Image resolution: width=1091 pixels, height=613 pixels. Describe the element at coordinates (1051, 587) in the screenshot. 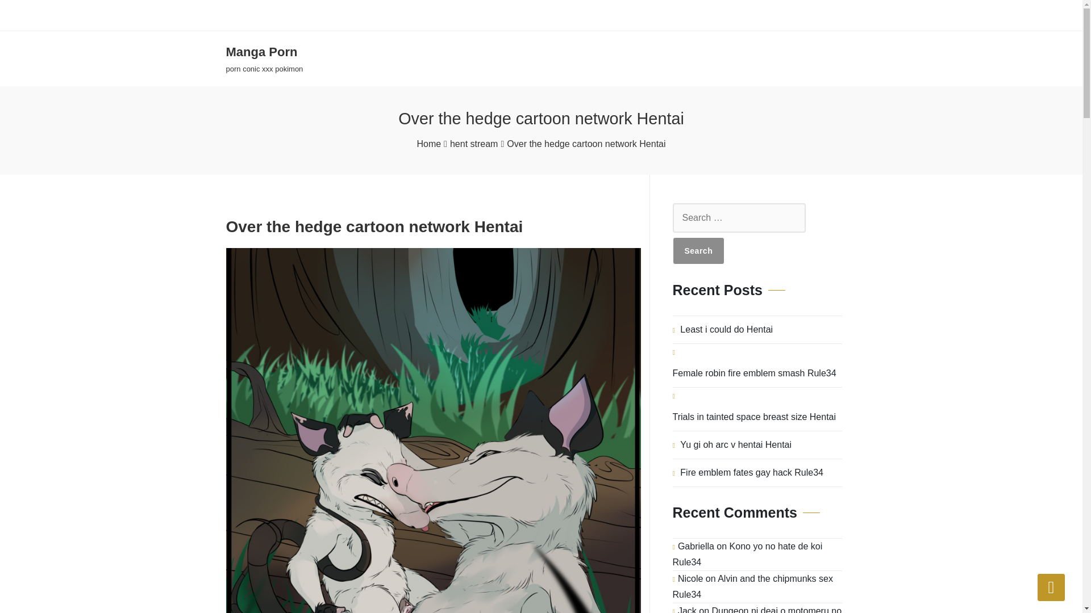

I see `Back To Top` at that location.